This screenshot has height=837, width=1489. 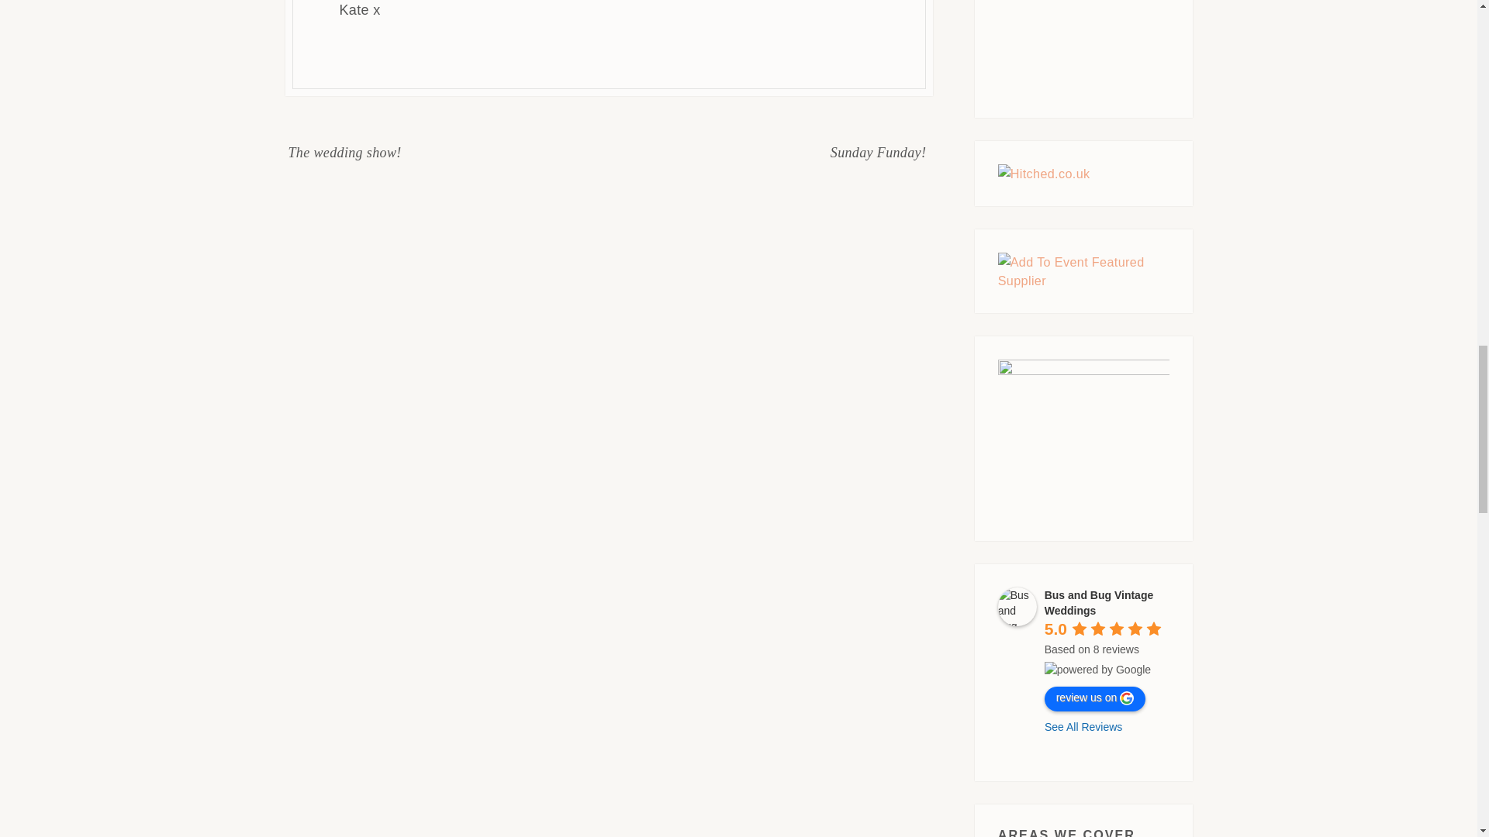 What do you see at coordinates (1083, 727) in the screenshot?
I see `See All Reviews` at bounding box center [1083, 727].